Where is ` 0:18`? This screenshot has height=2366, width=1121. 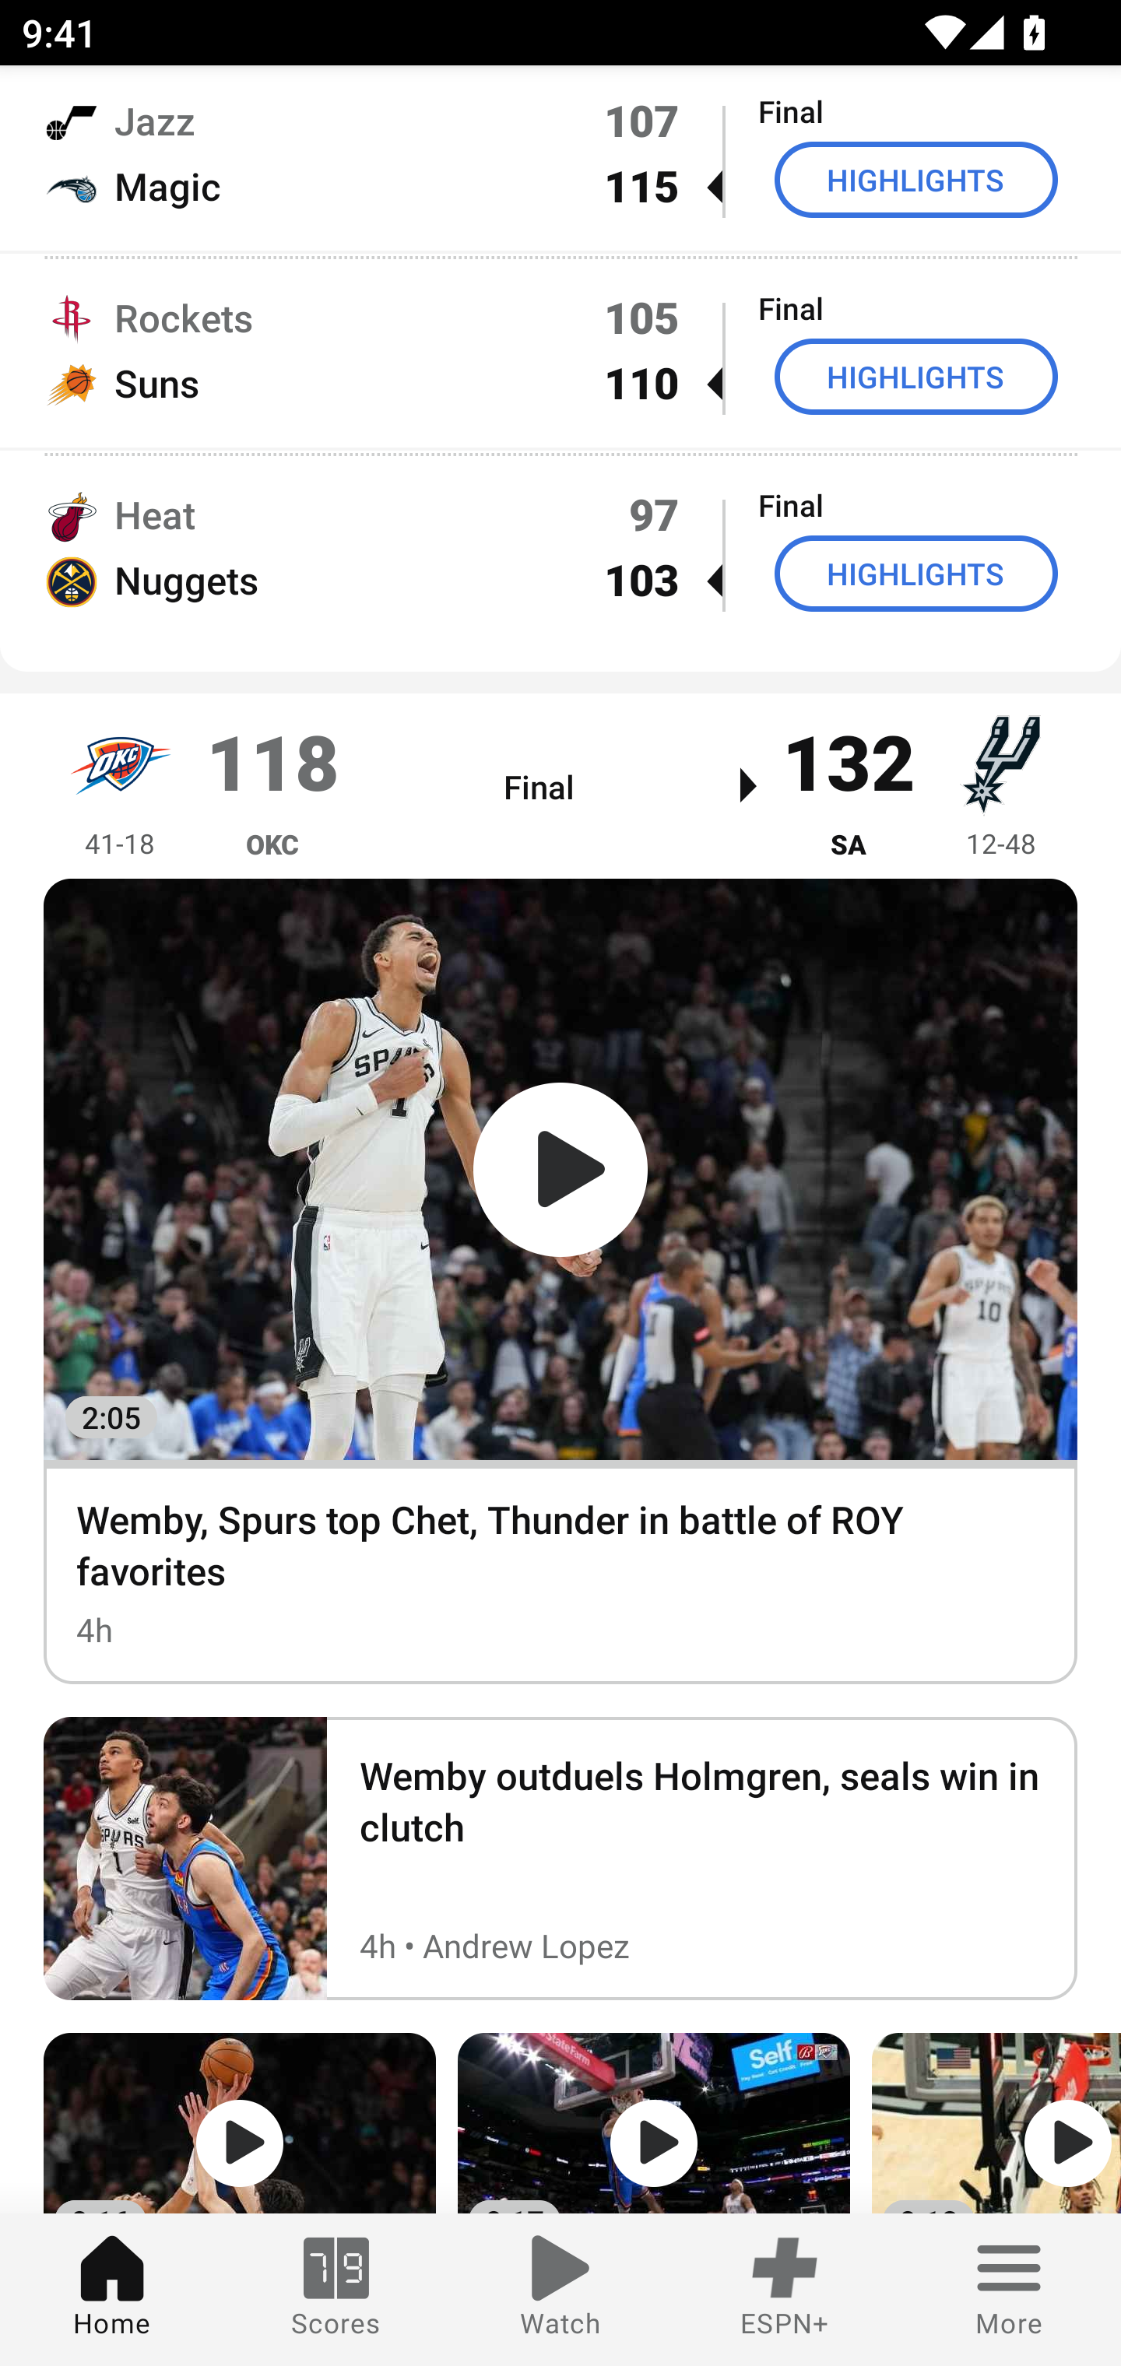  0:18 is located at coordinates (996, 2123).